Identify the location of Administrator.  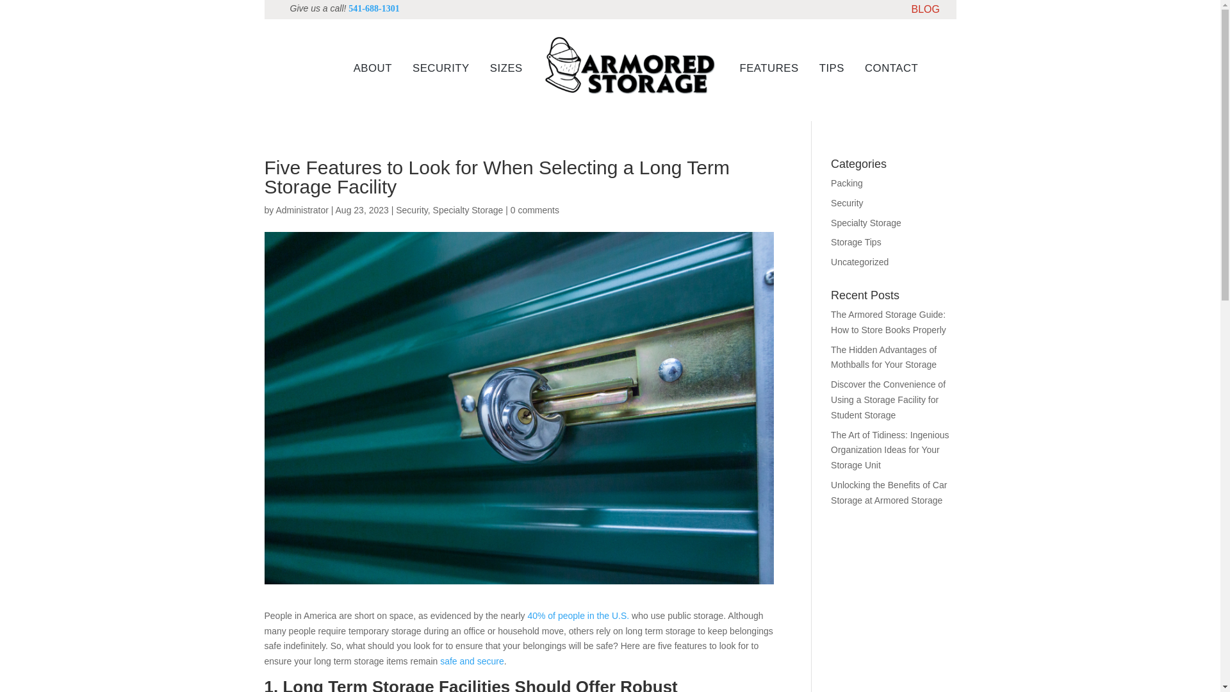
(302, 210).